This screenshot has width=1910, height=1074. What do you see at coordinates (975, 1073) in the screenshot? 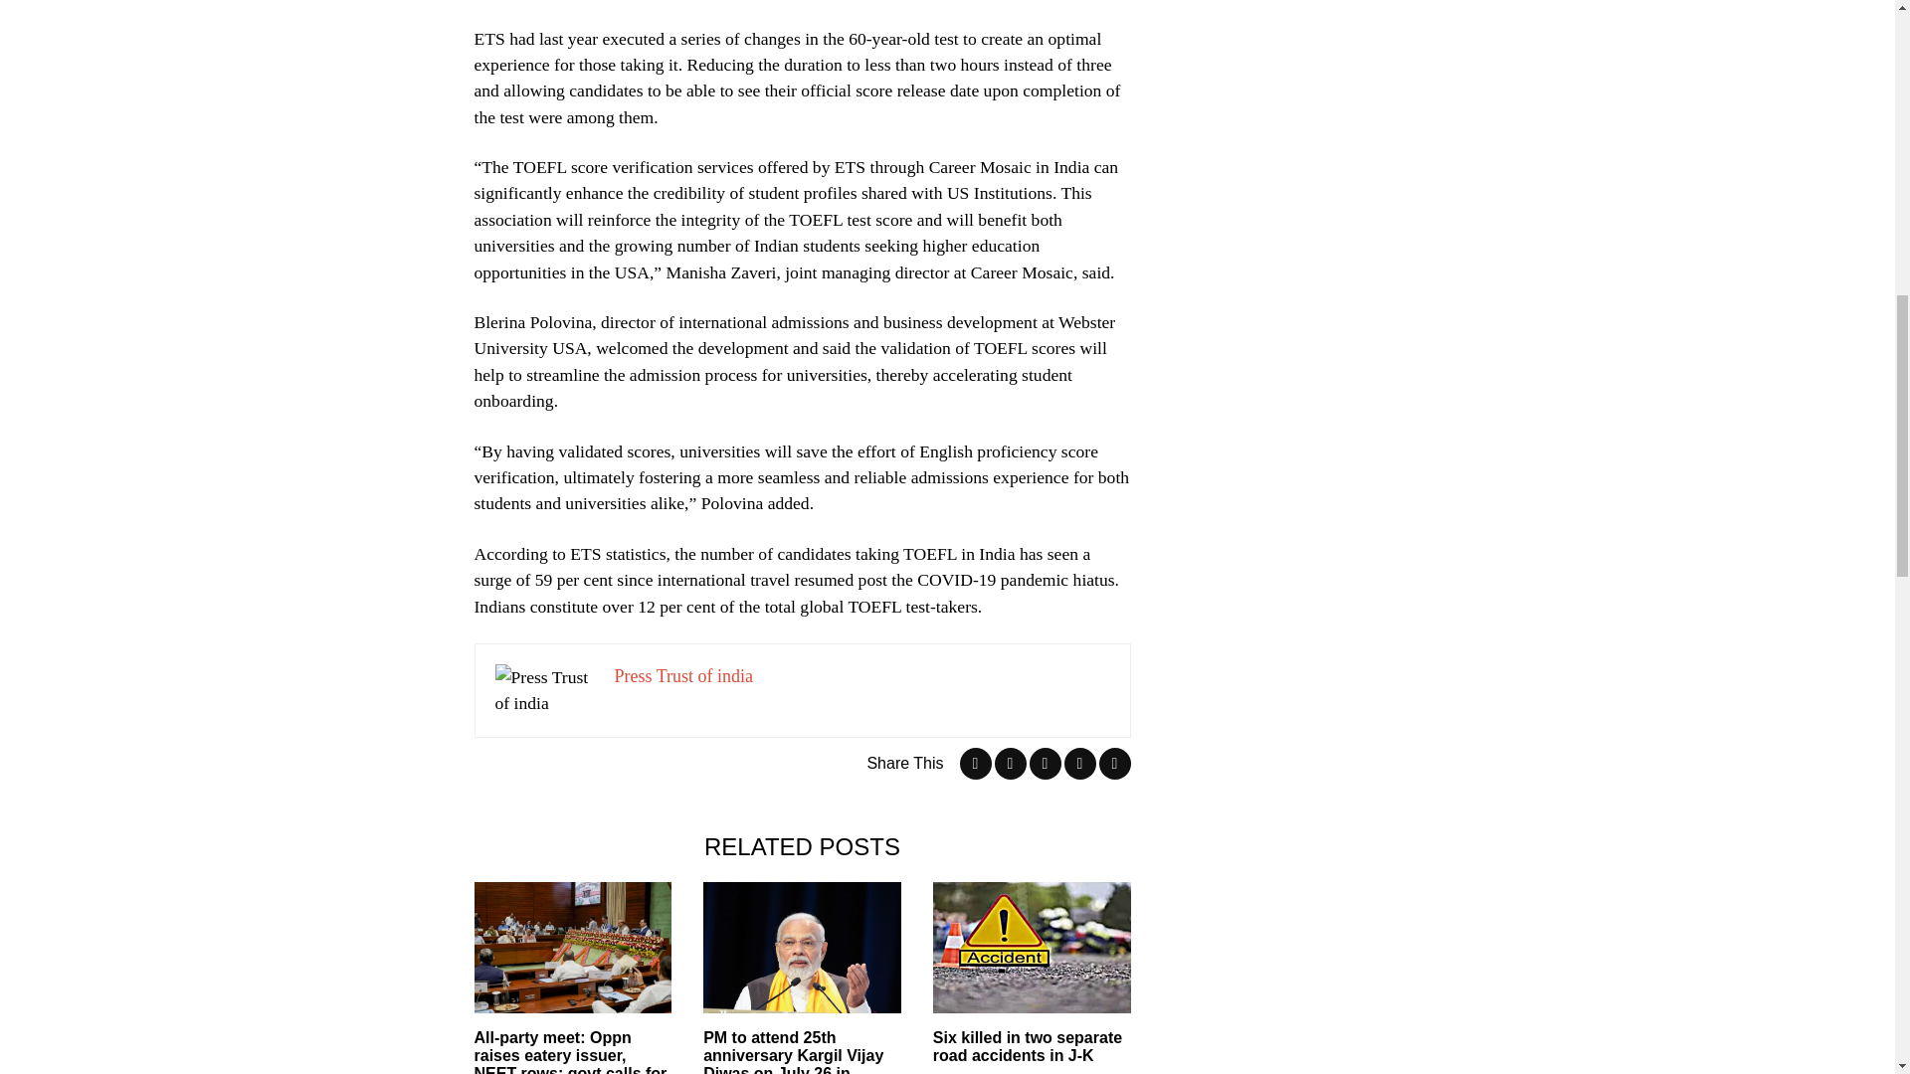
I see `22 Jul, 2024 00:21:33` at bounding box center [975, 1073].